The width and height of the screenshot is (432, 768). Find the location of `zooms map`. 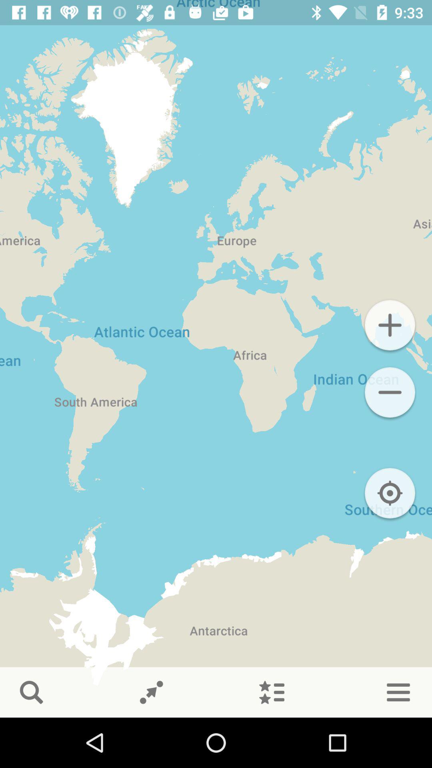

zooms map is located at coordinates (390, 325).